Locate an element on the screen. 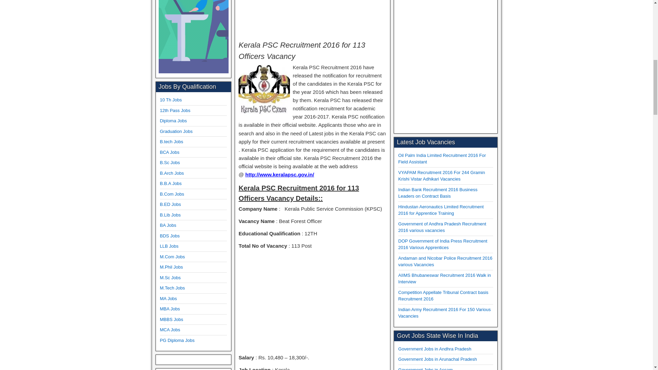  10 Th Jobs is located at coordinates (171, 100).